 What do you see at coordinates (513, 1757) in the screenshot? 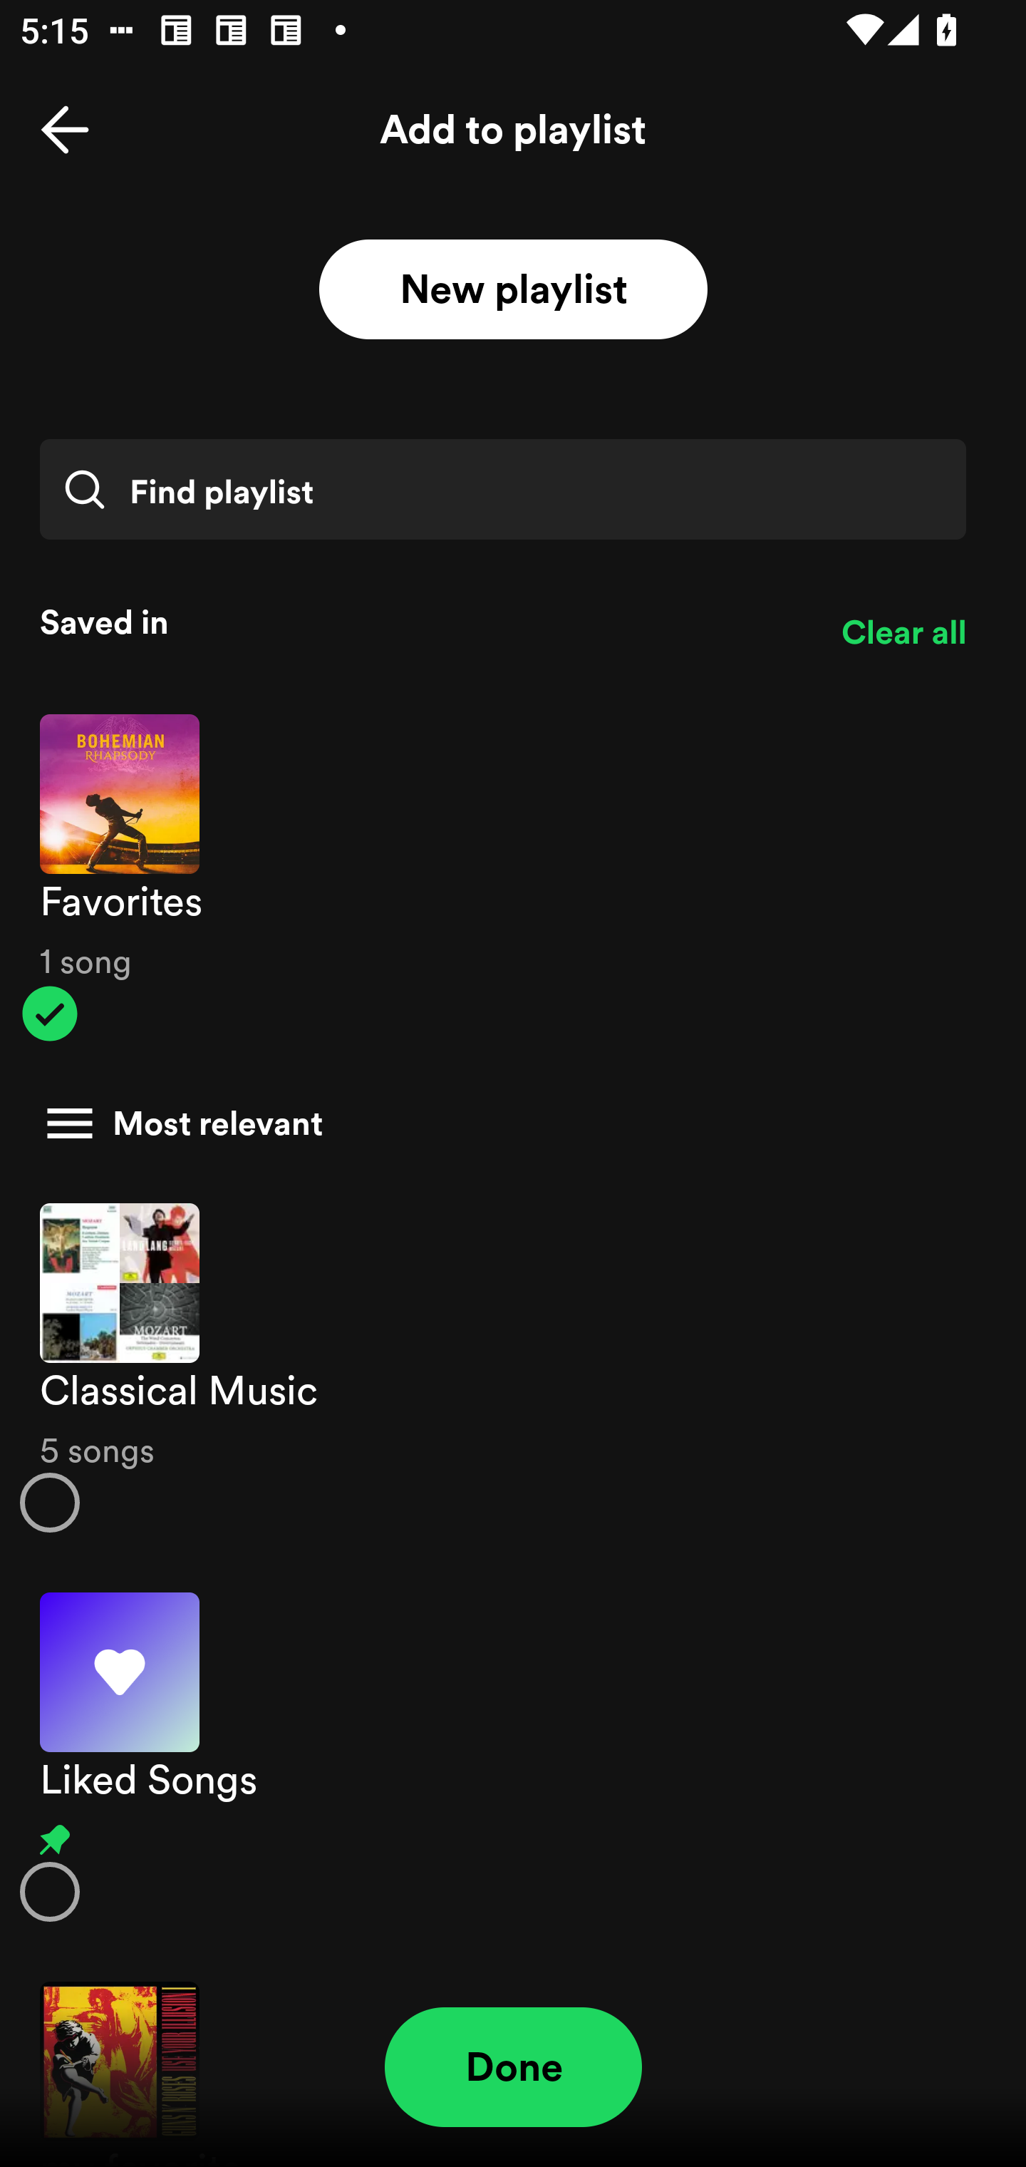
I see `Liked Songs Pinned` at bounding box center [513, 1757].